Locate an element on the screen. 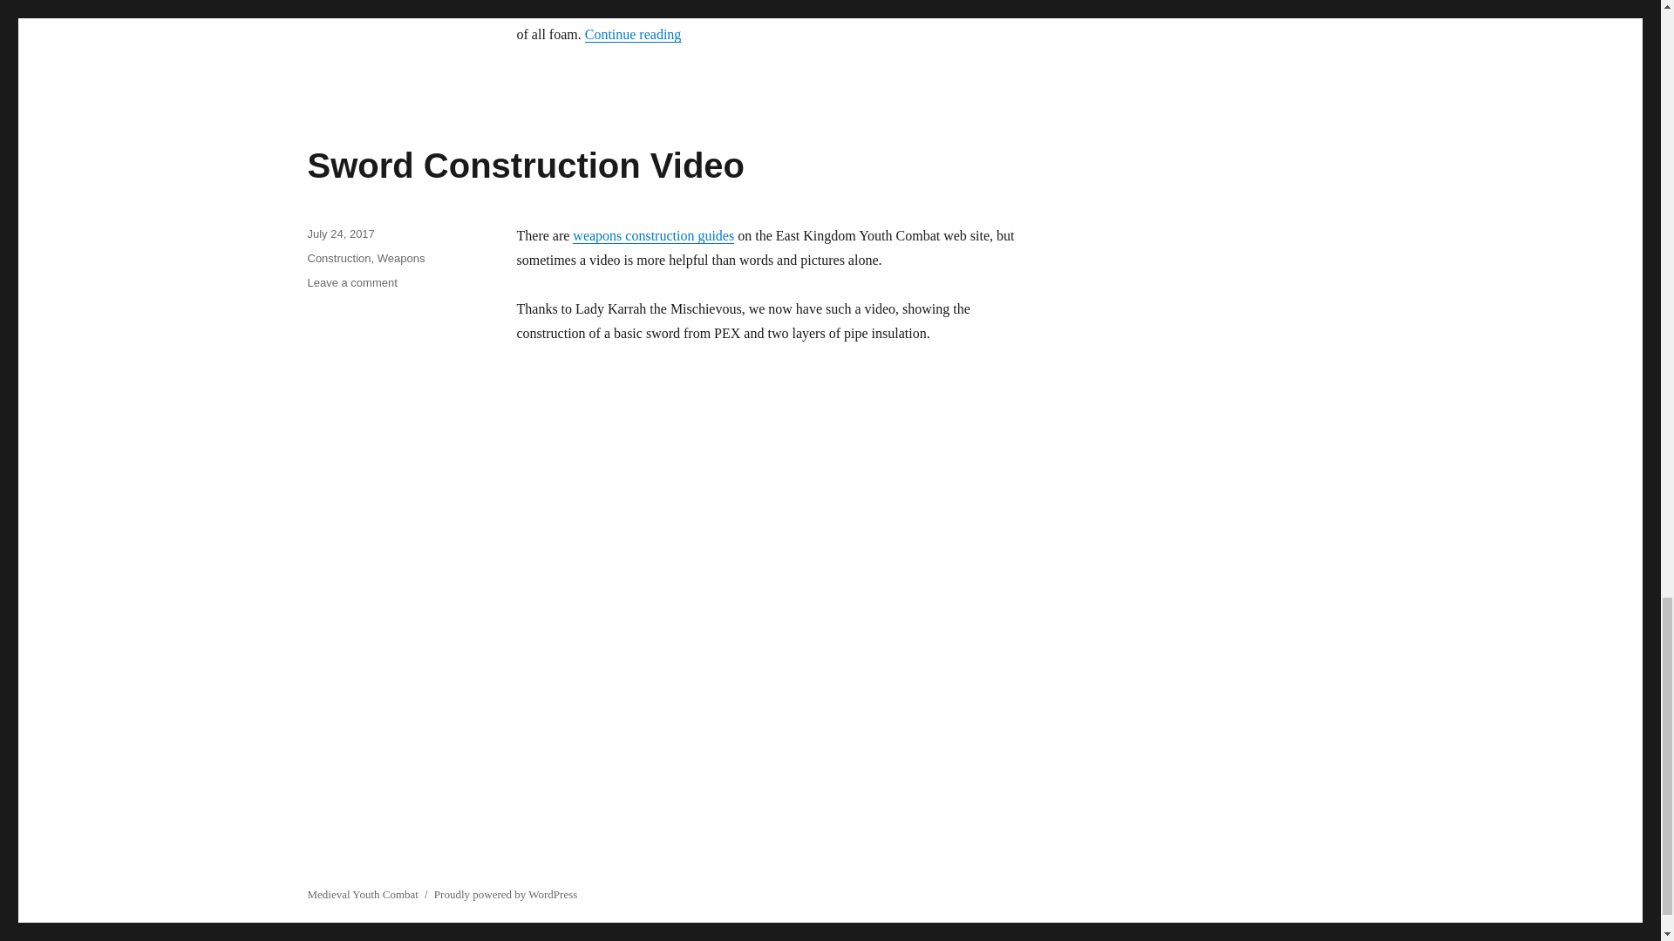 Image resolution: width=1674 pixels, height=941 pixels. Weapons is located at coordinates (401, 258).